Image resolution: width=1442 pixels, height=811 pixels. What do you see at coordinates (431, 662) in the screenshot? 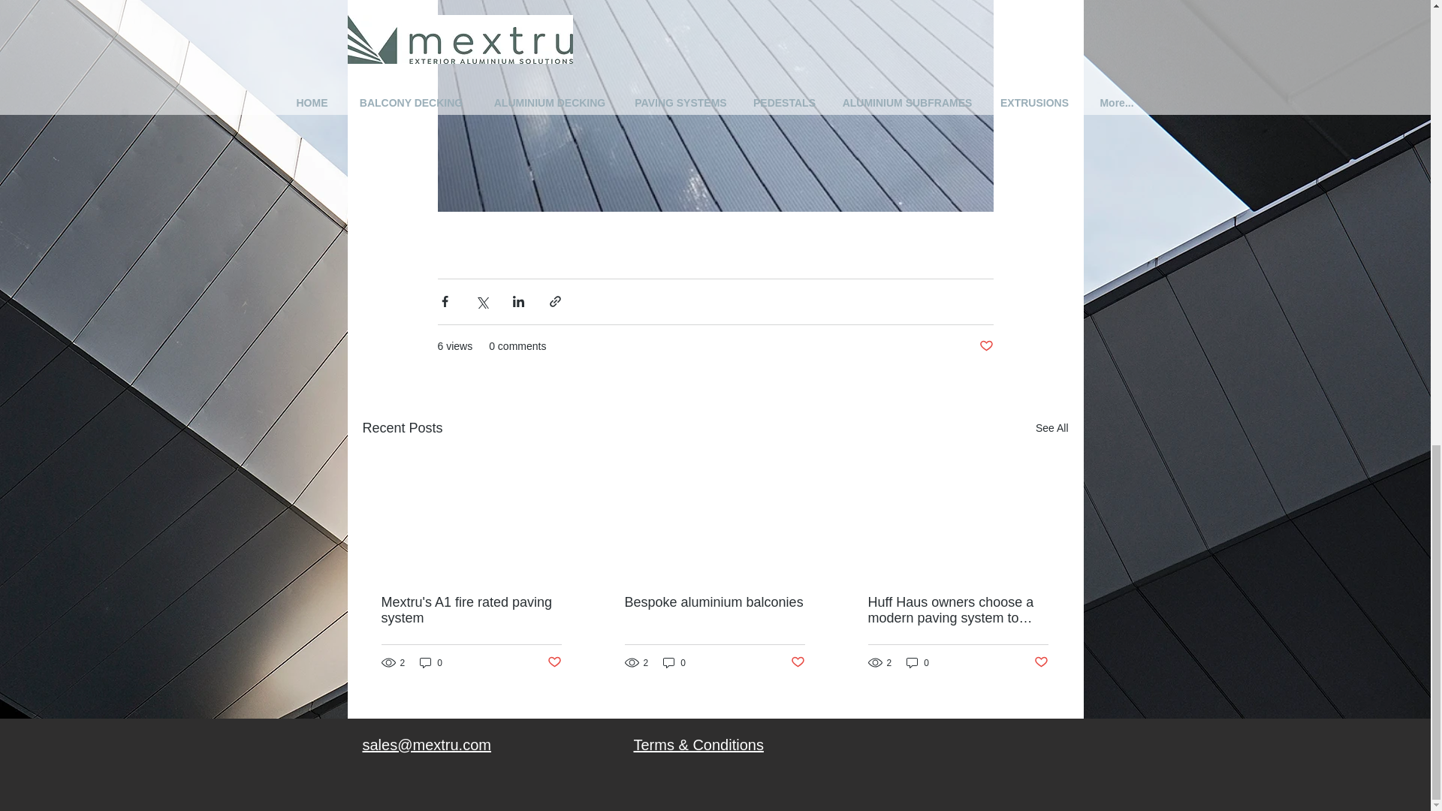
I see `0` at bounding box center [431, 662].